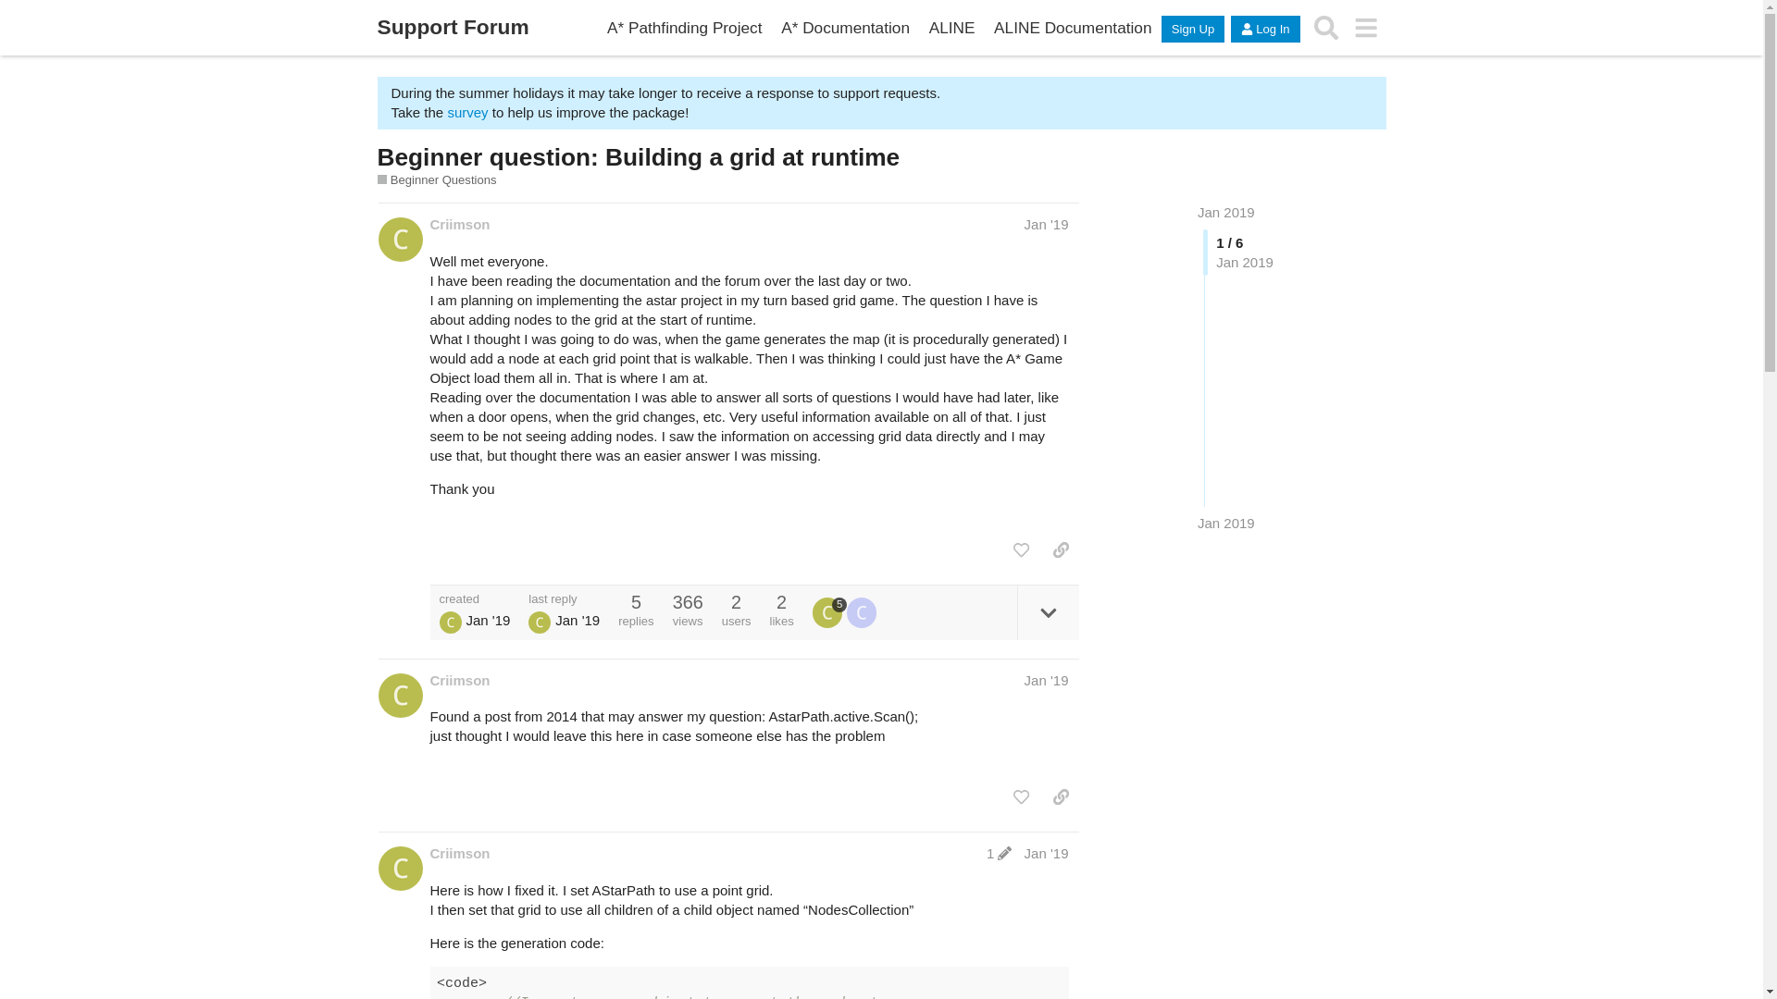  What do you see at coordinates (1047, 224) in the screenshot?
I see `Post date` at bounding box center [1047, 224].